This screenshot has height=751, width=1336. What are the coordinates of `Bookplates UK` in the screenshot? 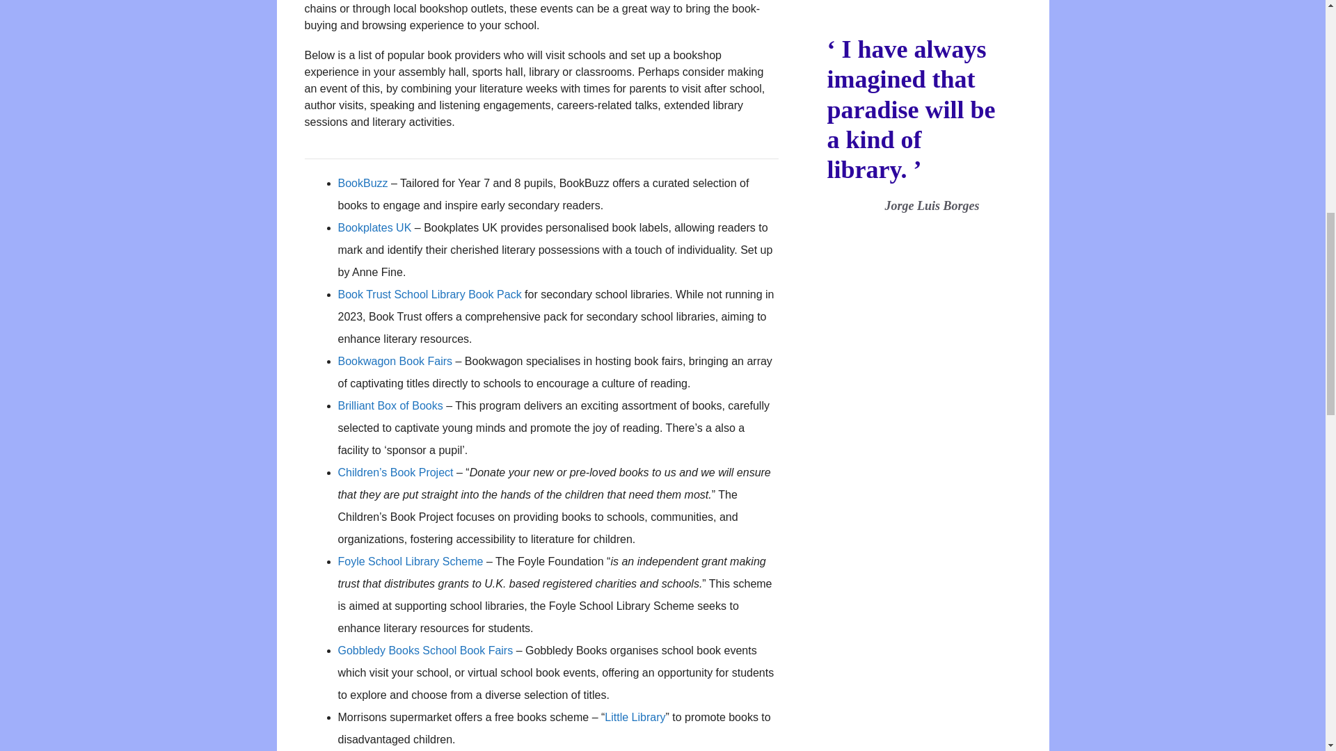 It's located at (374, 227).